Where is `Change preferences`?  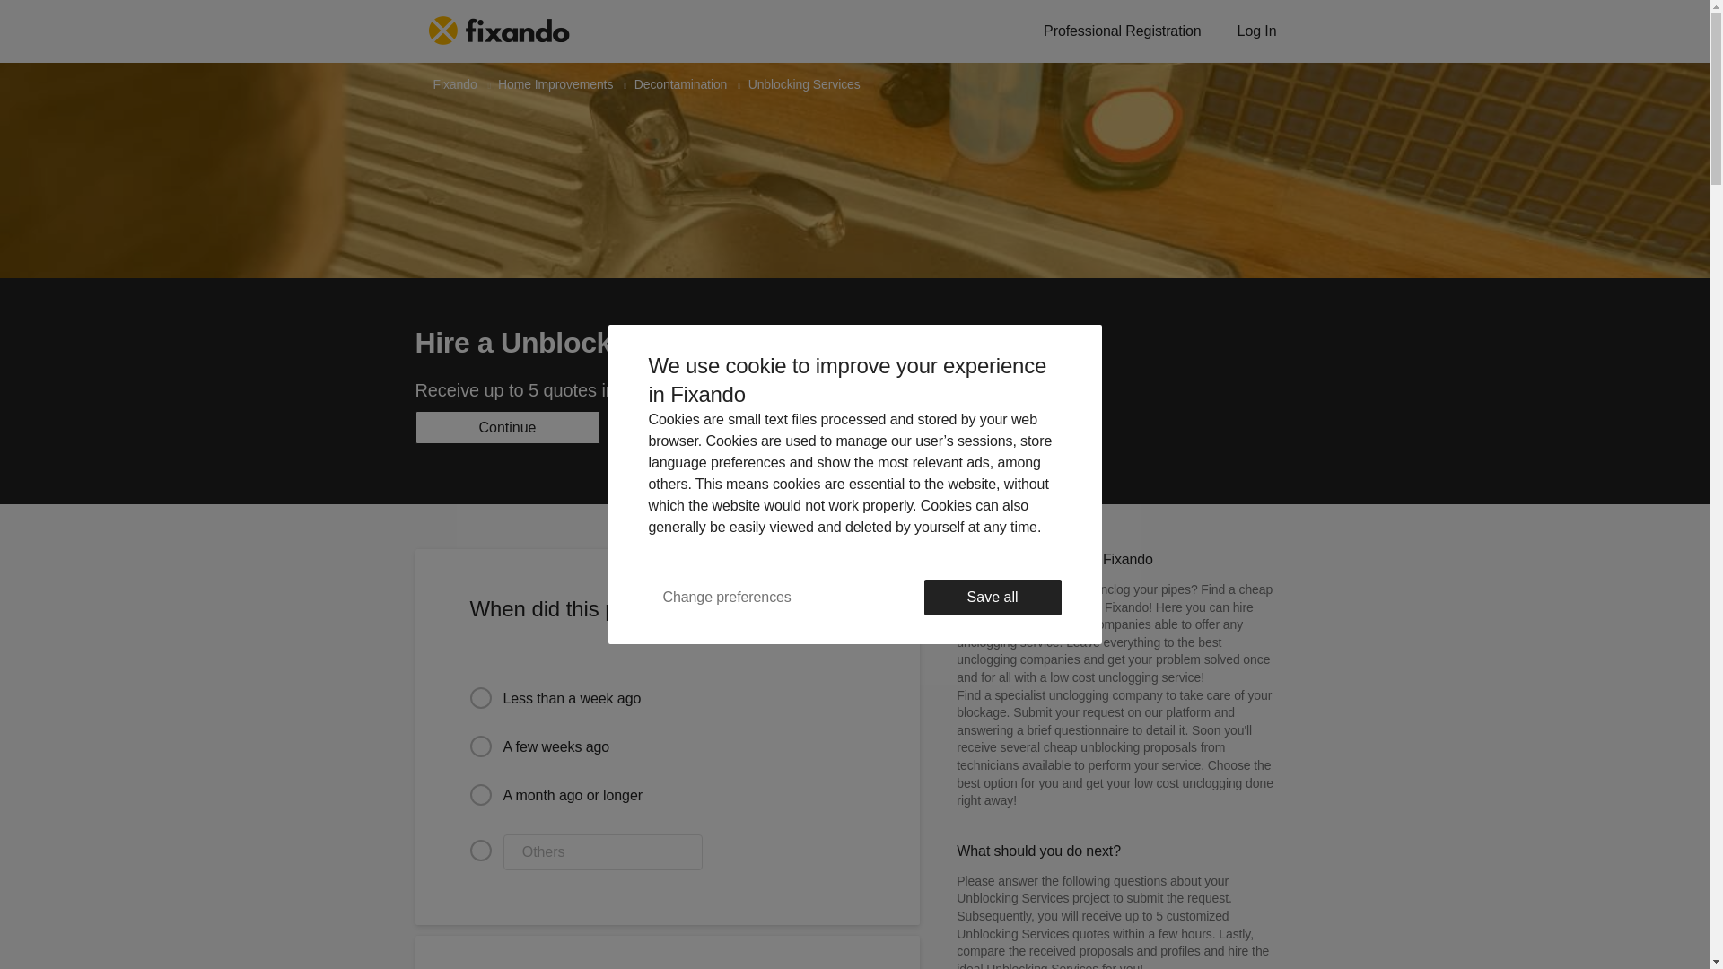 Change preferences is located at coordinates (725, 597).